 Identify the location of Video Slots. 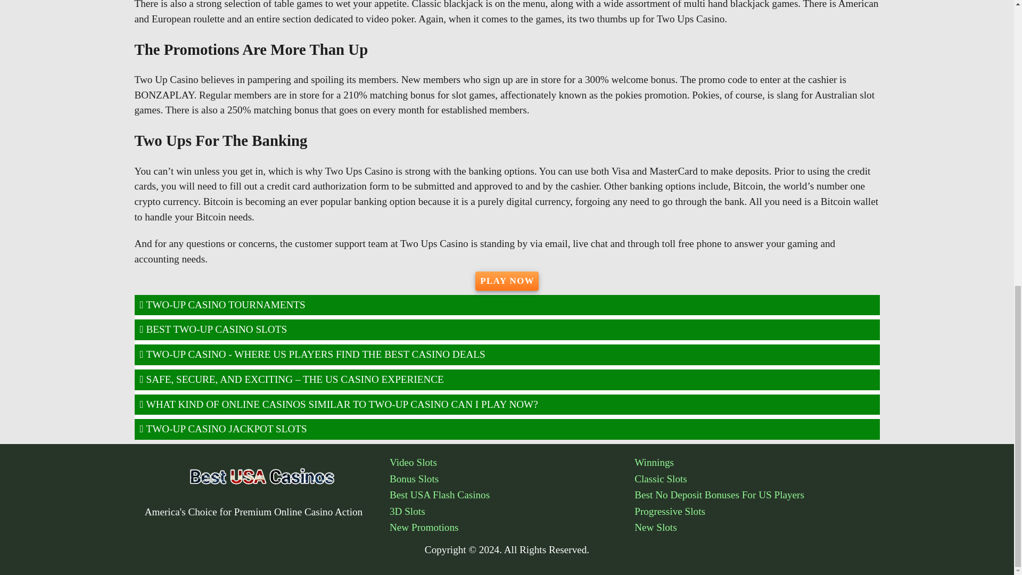
(512, 463).